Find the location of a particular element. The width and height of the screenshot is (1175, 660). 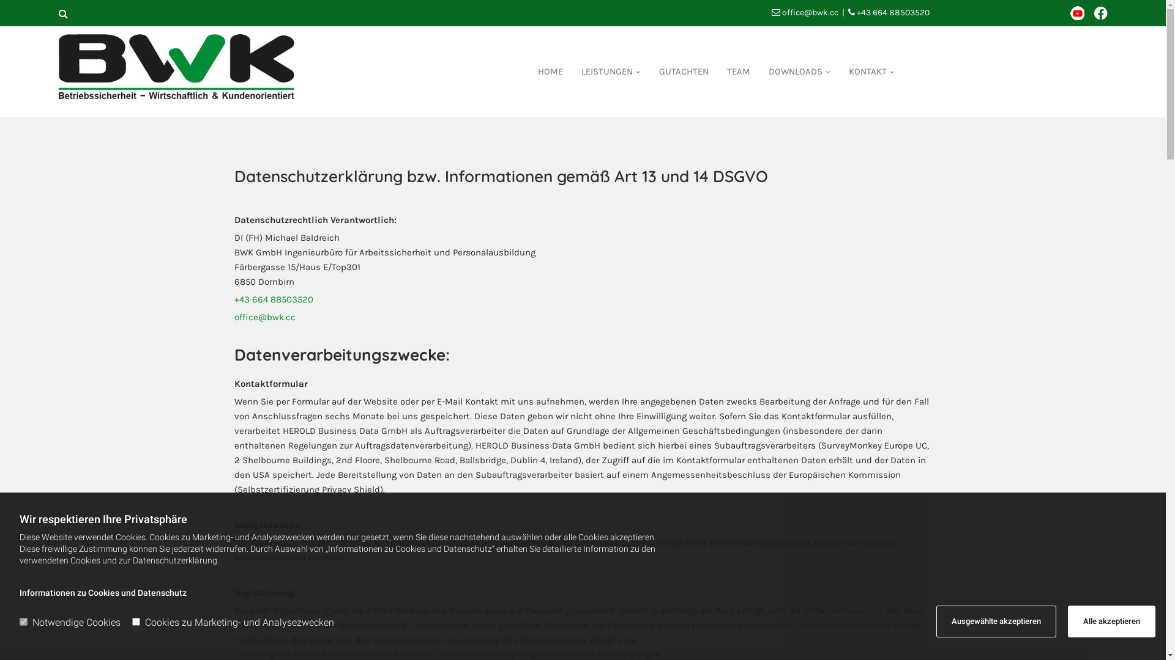

Logo is located at coordinates (182, 72).